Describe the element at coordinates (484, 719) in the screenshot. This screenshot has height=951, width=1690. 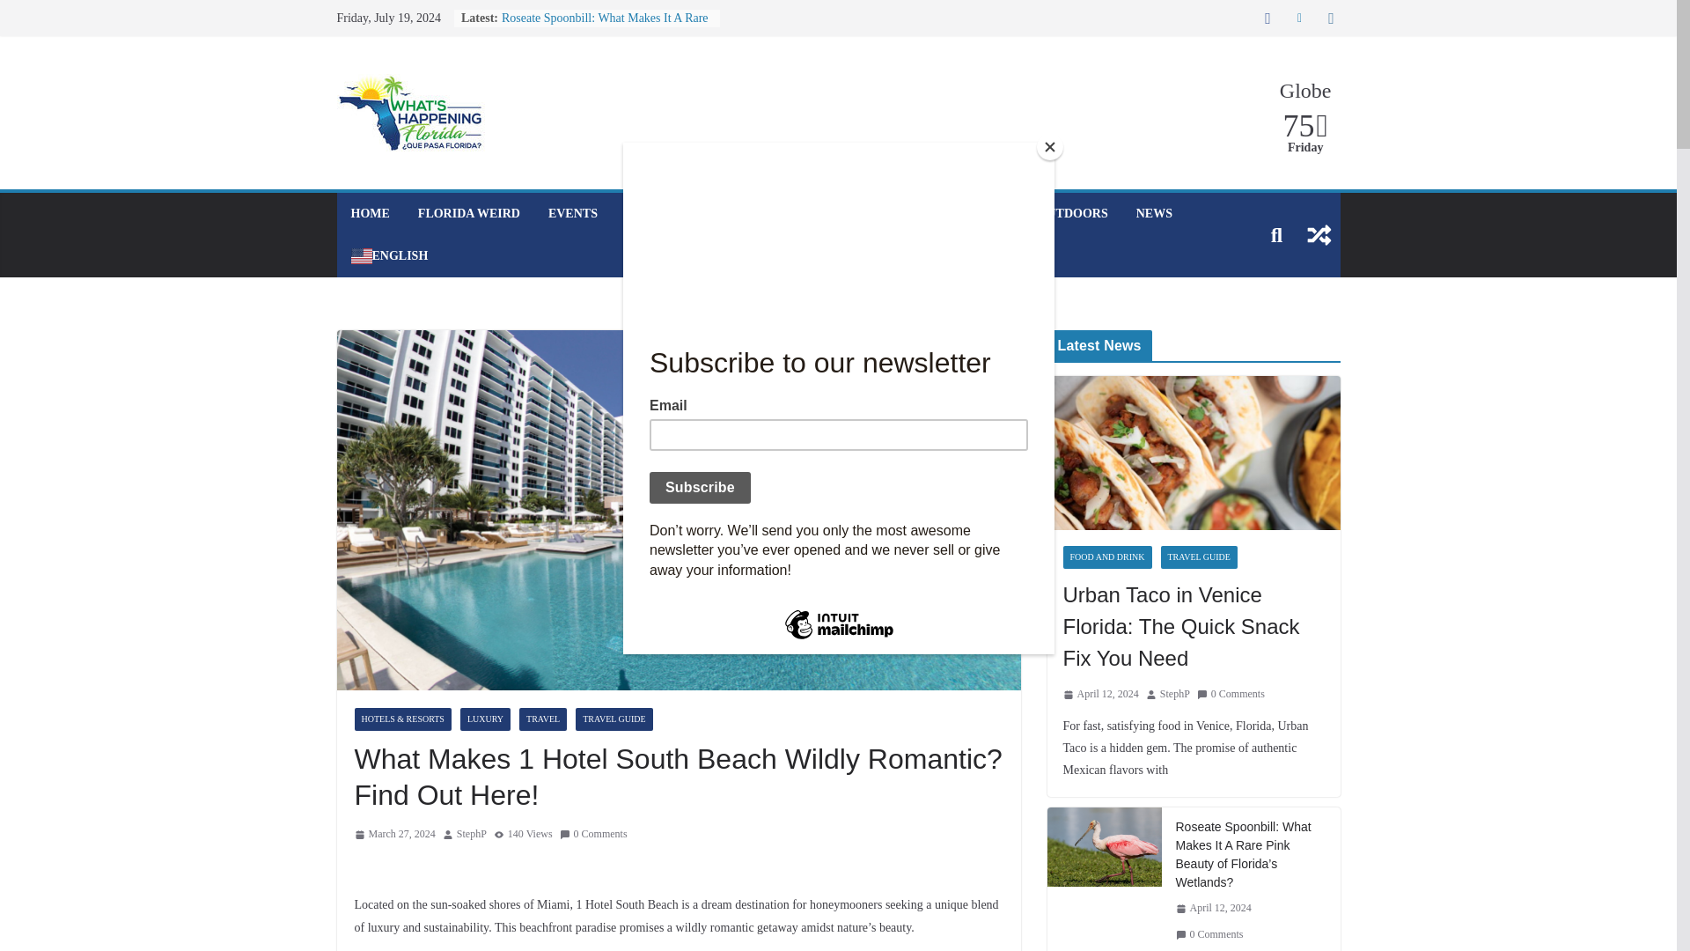
I see `LUXURY` at that location.